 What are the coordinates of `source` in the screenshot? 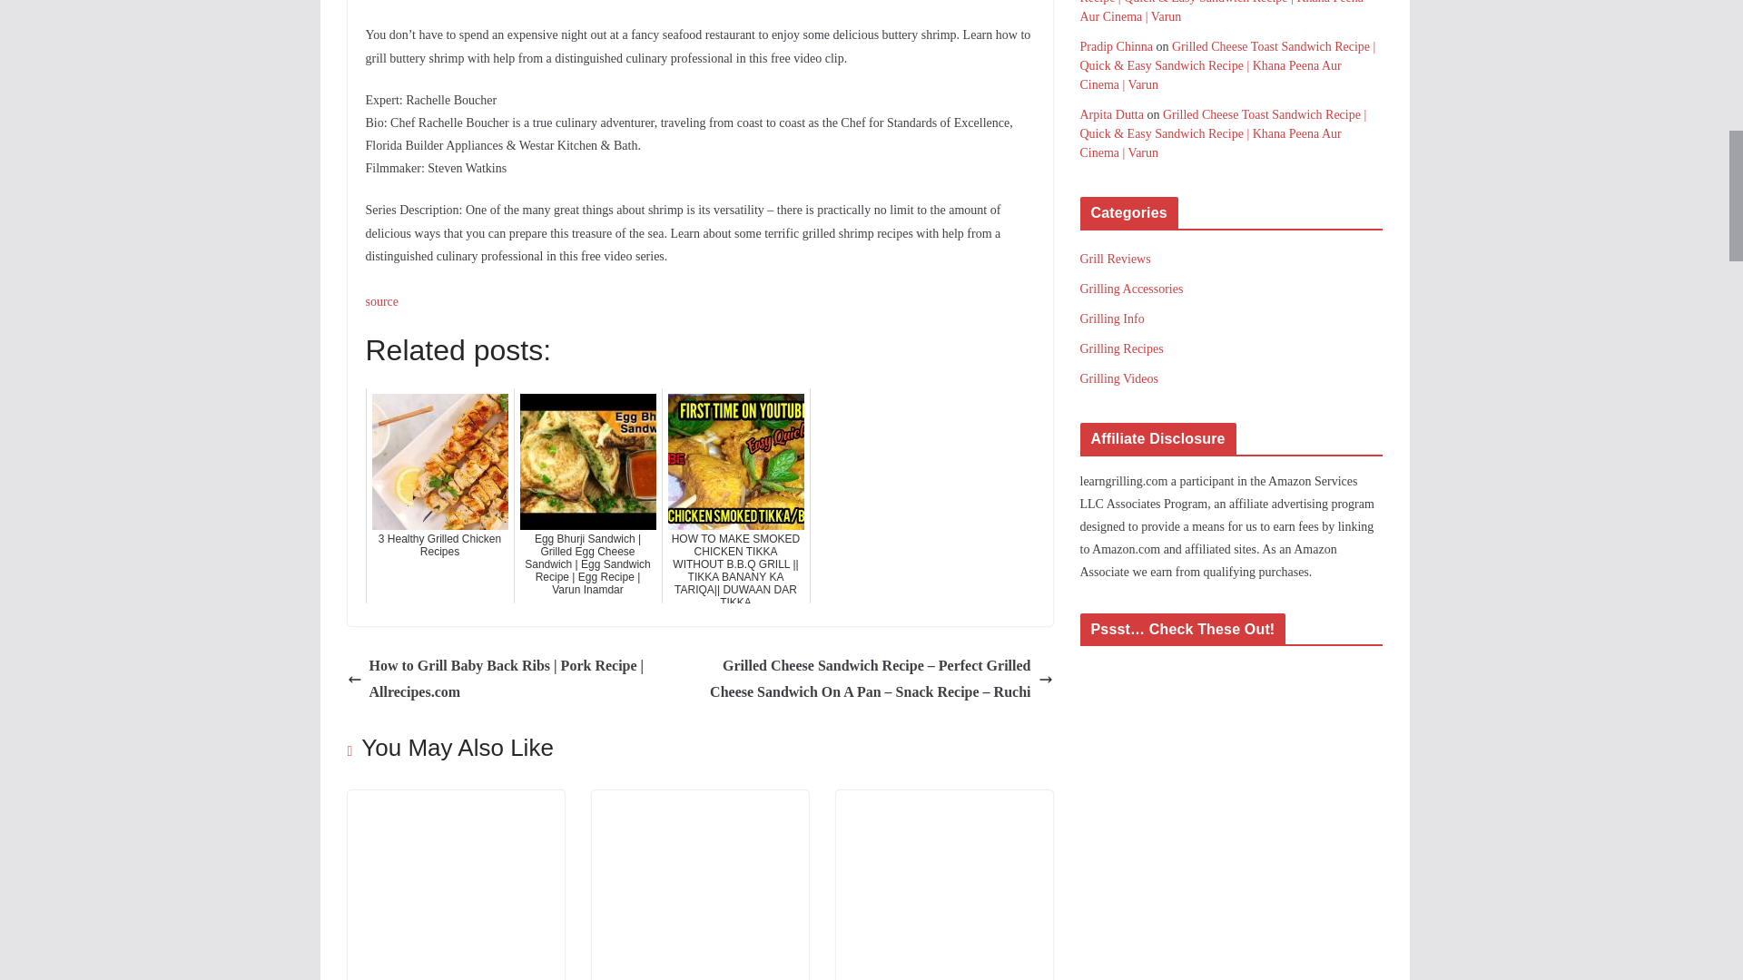 It's located at (381, 301).